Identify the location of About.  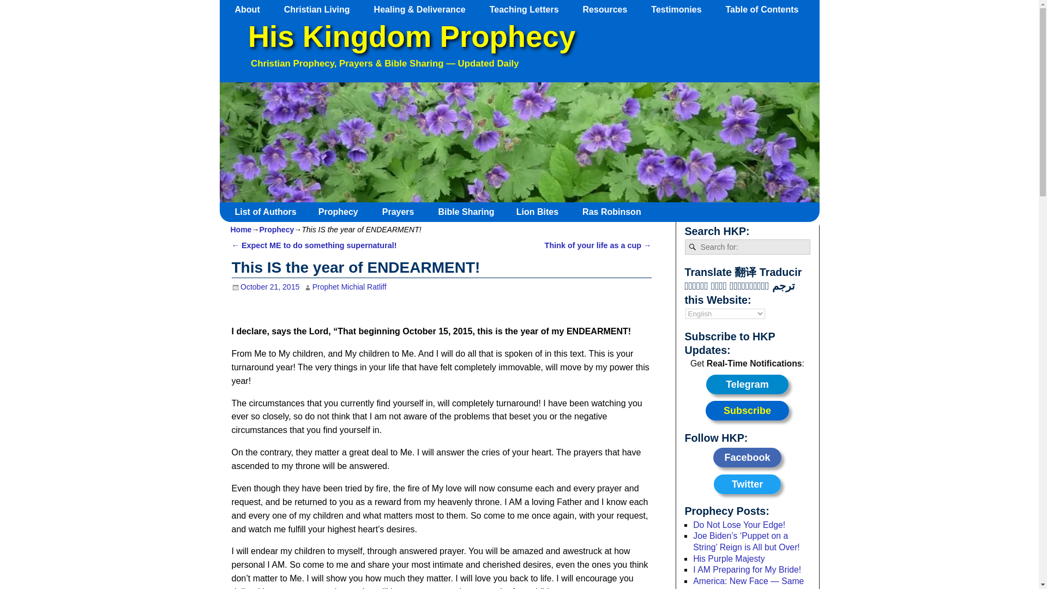
(252, 9).